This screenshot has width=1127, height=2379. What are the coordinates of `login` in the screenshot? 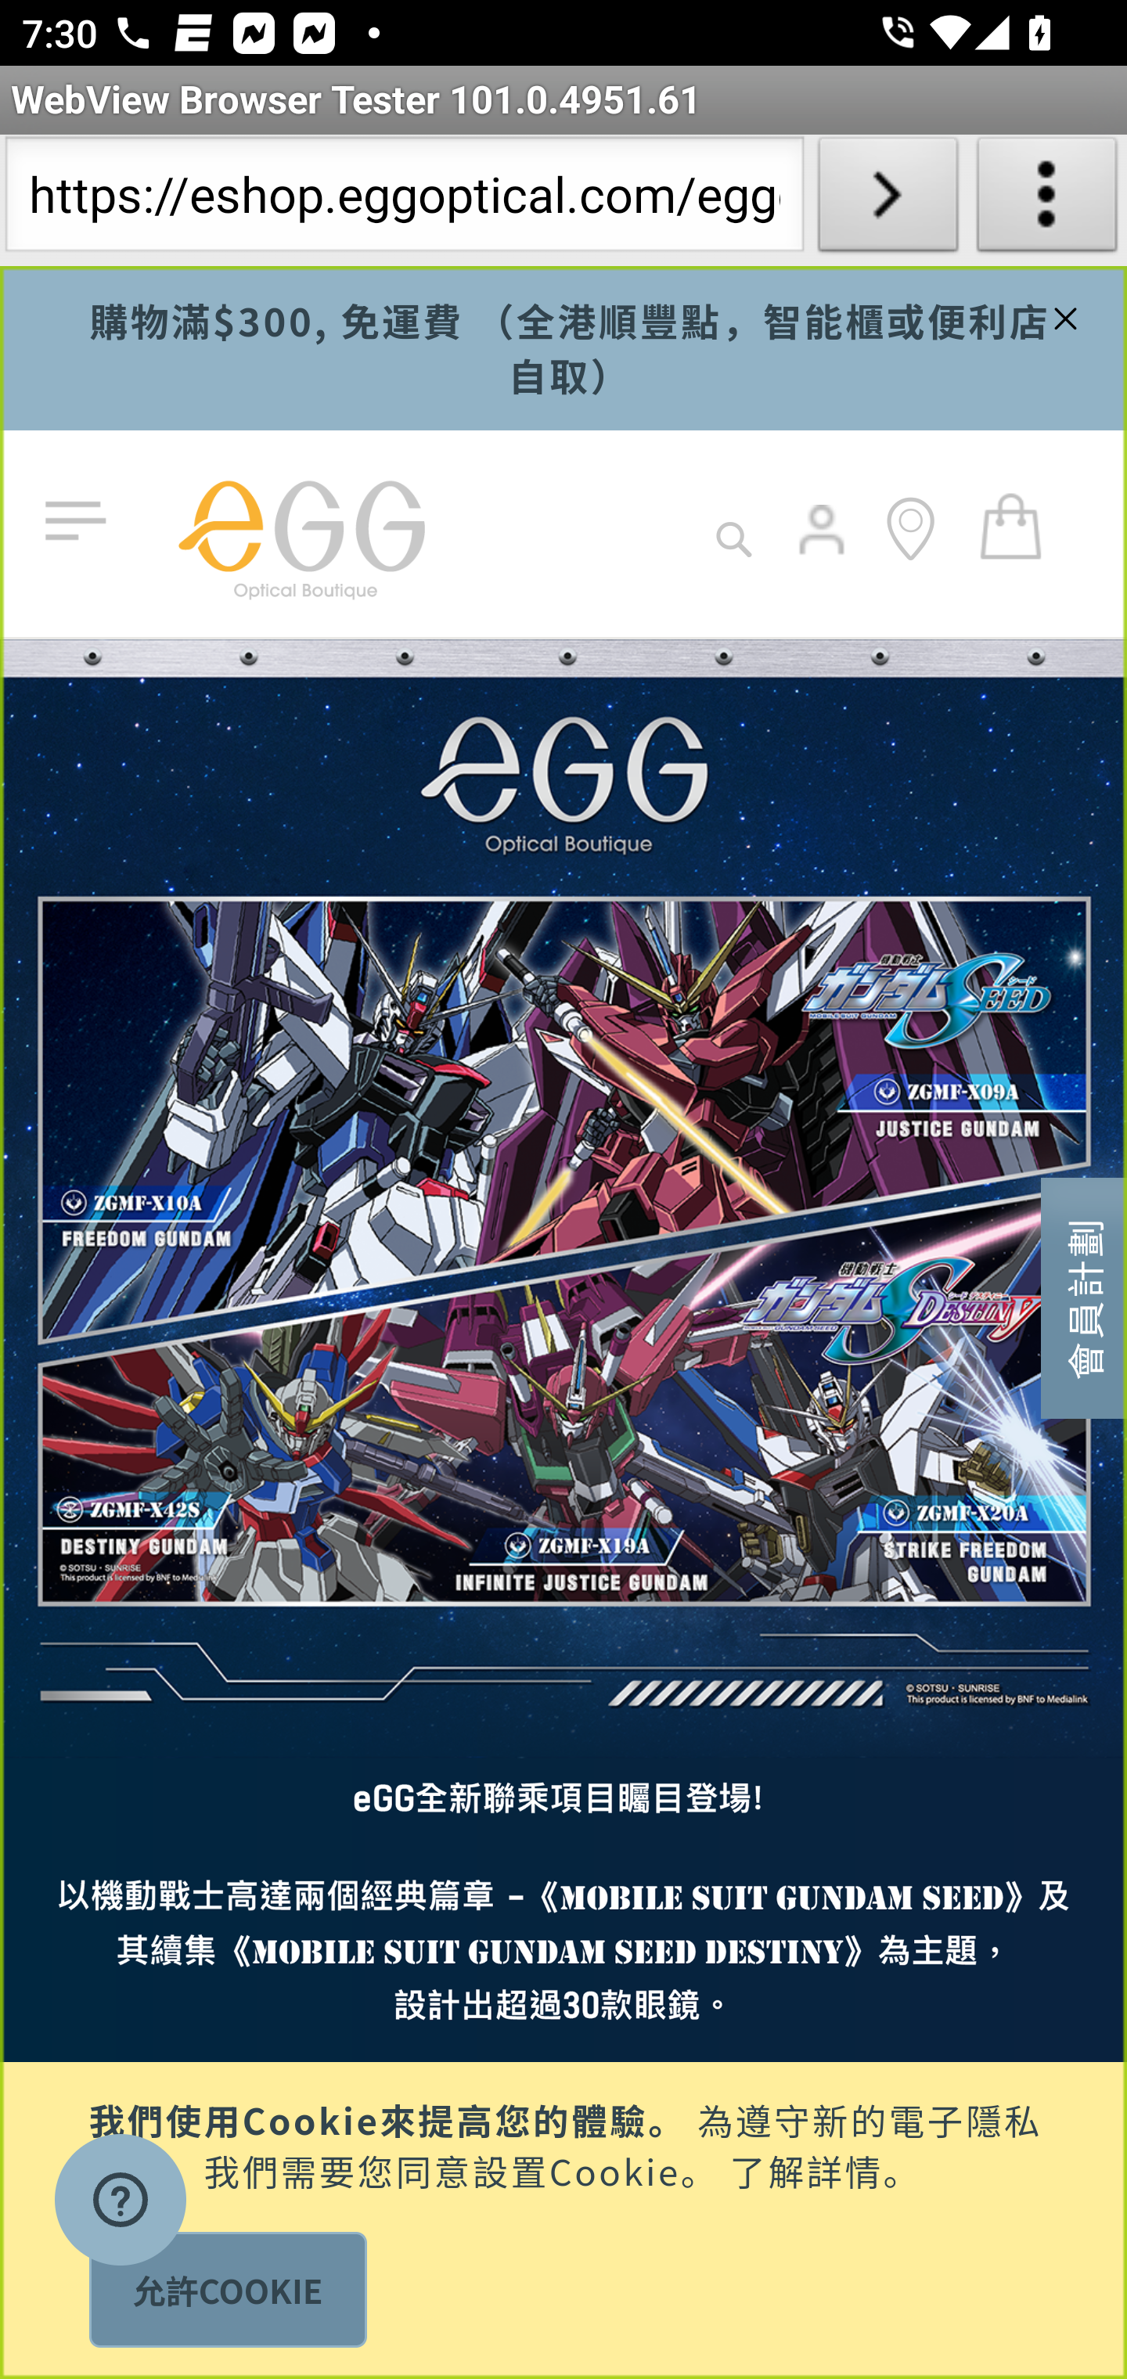 It's located at (823, 551).